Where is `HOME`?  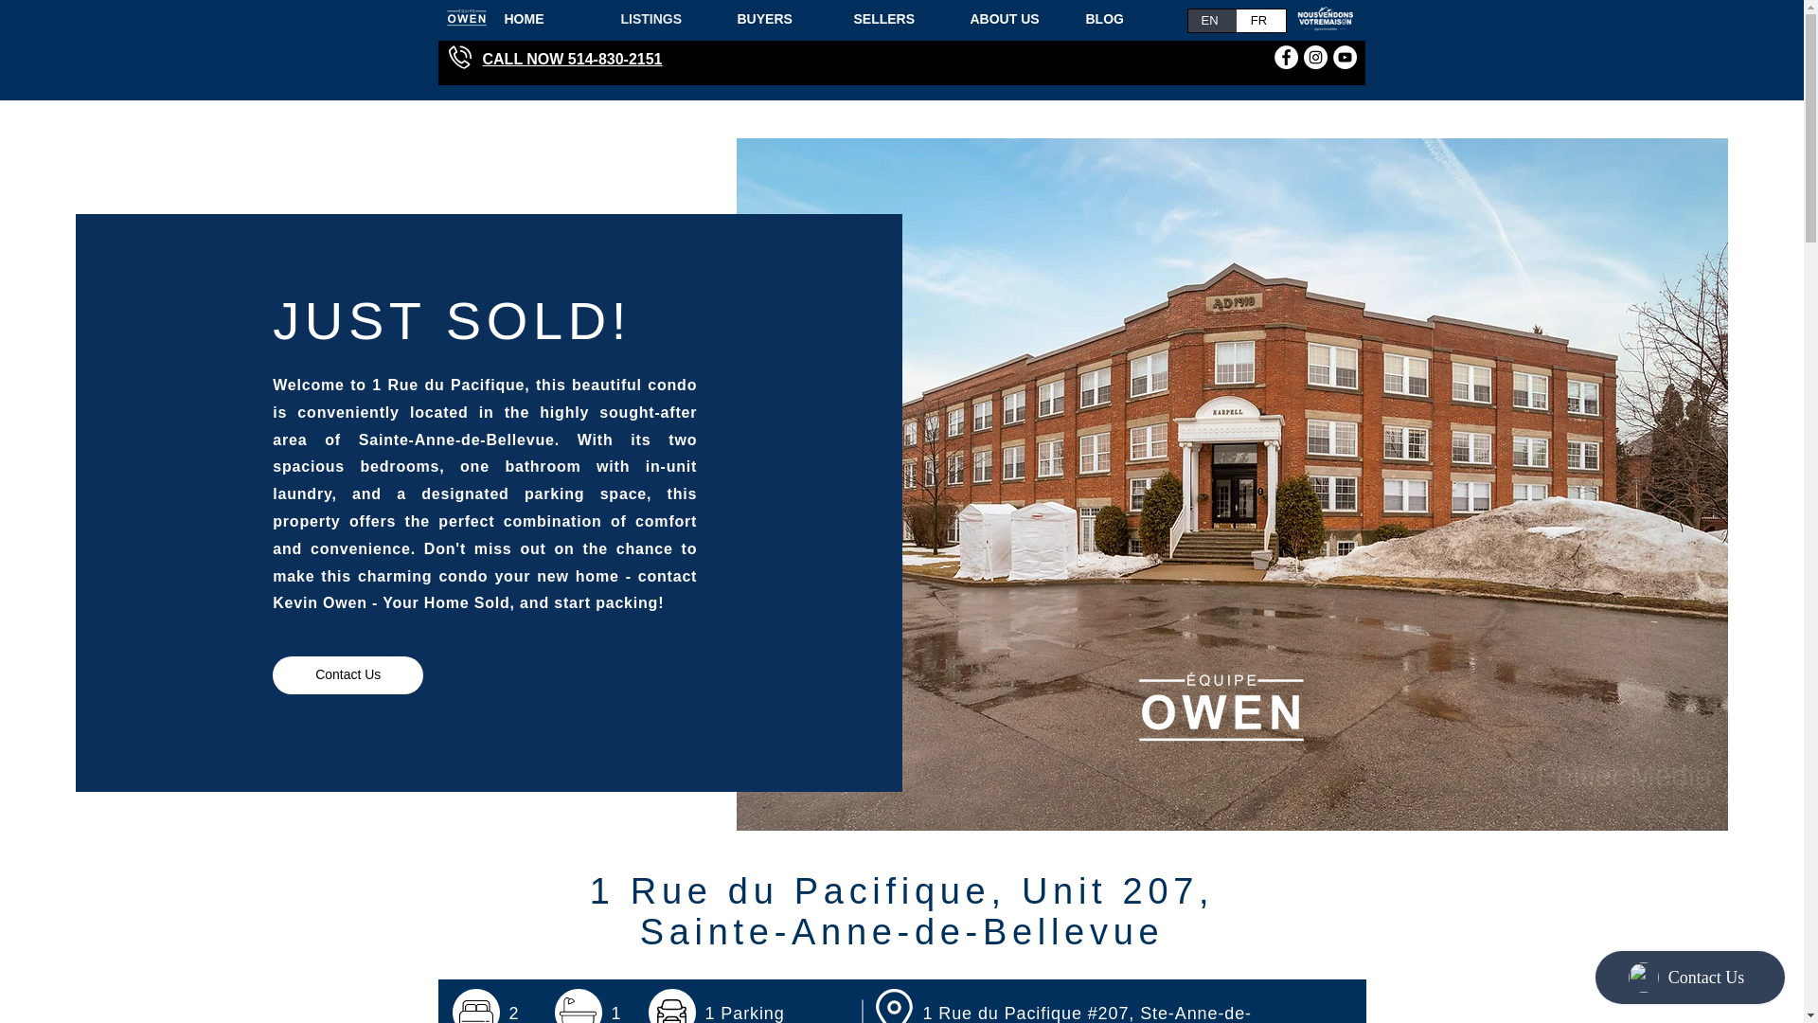 HOME is located at coordinates (549, 19).